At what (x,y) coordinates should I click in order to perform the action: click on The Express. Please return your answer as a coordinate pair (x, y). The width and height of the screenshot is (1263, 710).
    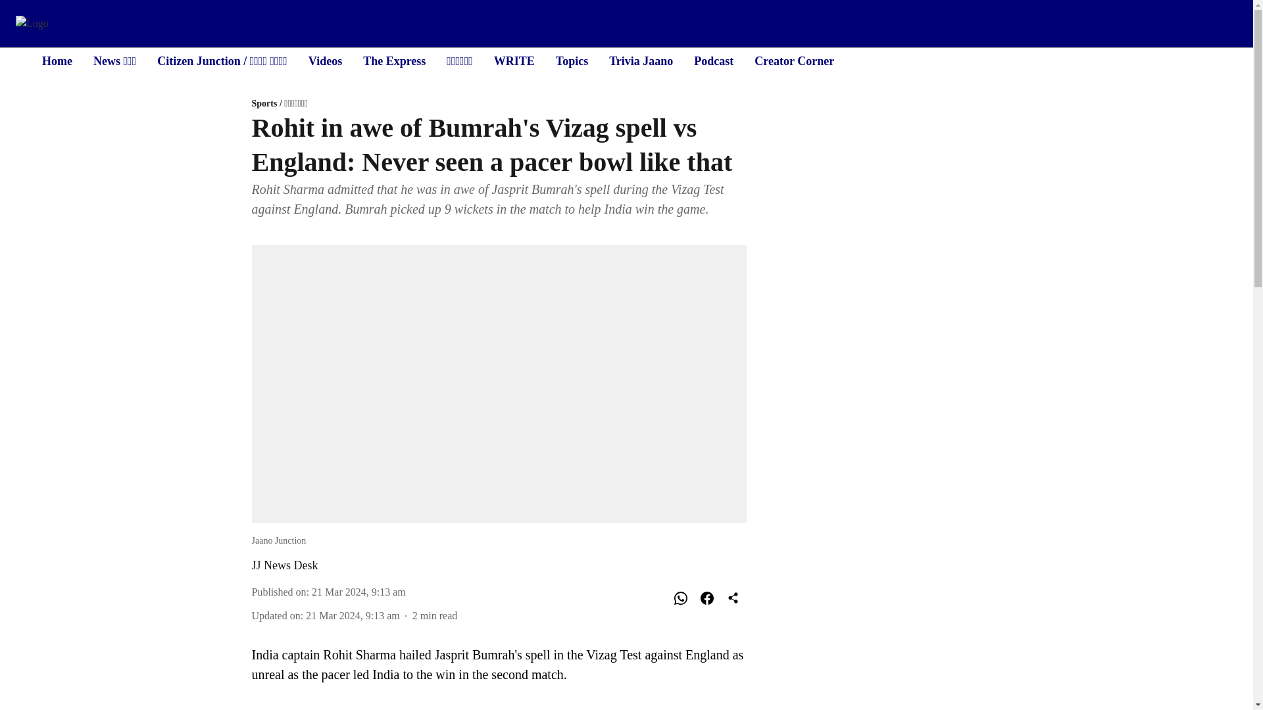
    Looking at the image, I should click on (395, 60).